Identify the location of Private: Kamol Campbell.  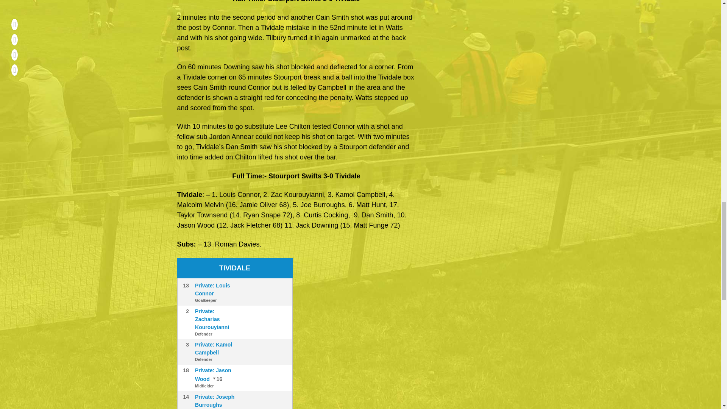
(213, 348).